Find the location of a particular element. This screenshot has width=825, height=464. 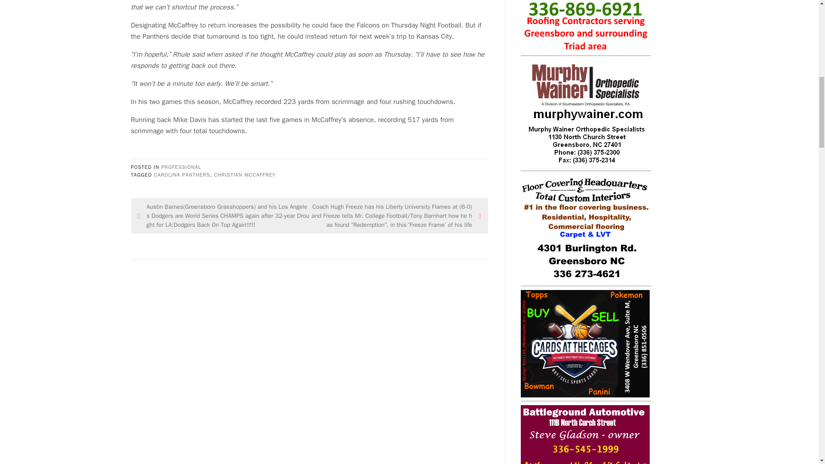

CAROLINA PANTHERS is located at coordinates (182, 174).